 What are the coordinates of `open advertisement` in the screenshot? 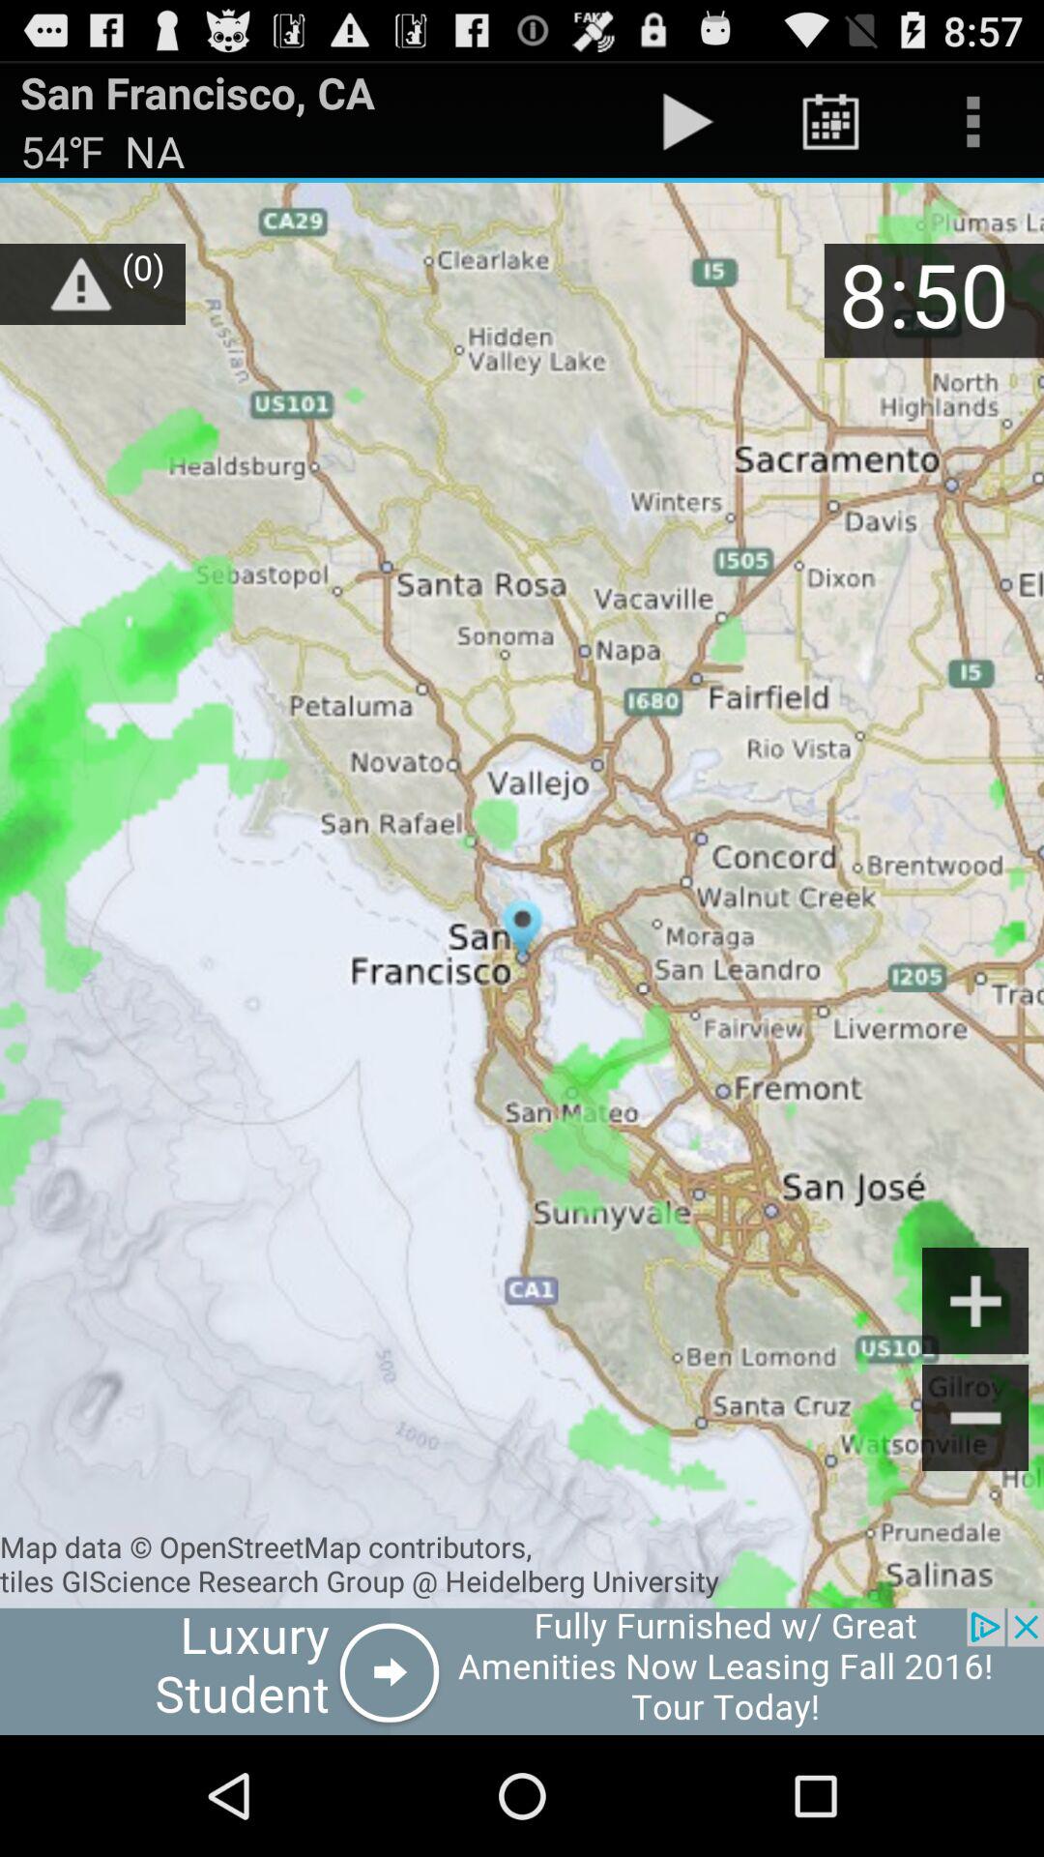 It's located at (522, 1671).